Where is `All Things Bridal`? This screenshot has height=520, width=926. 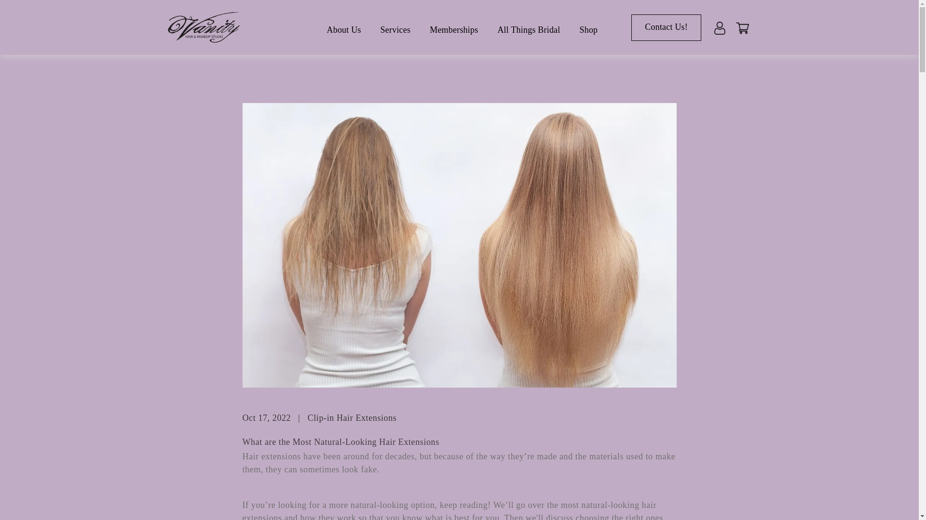
All Things Bridal is located at coordinates (529, 29).